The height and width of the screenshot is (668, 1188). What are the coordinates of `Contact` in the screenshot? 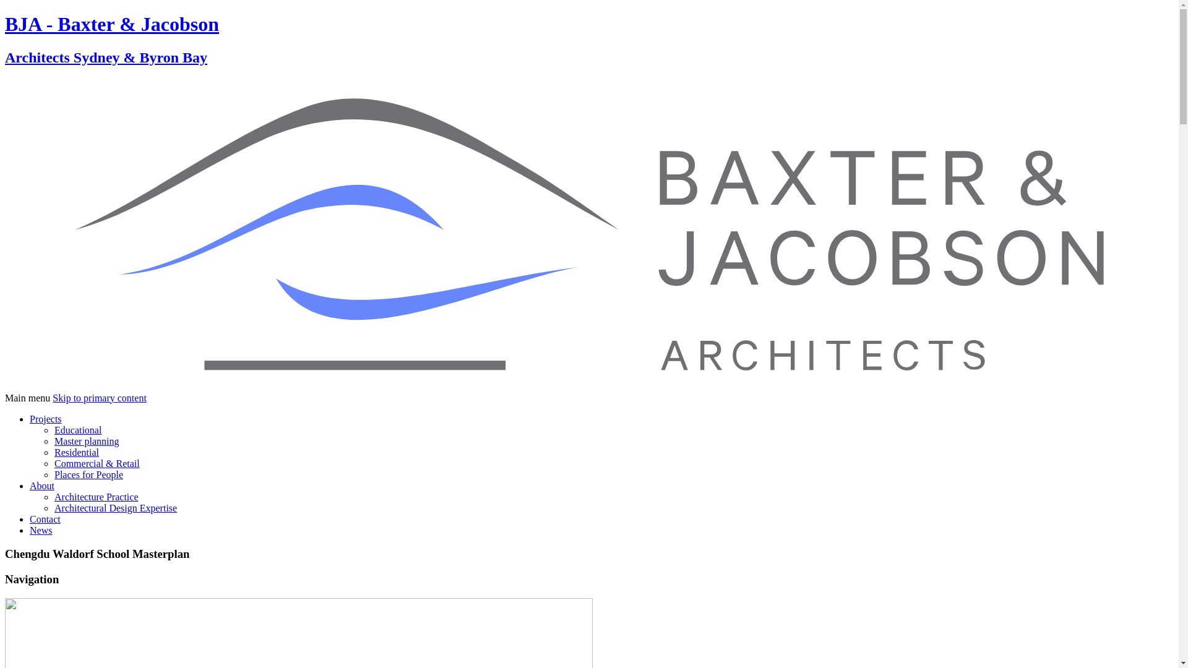 It's located at (45, 518).